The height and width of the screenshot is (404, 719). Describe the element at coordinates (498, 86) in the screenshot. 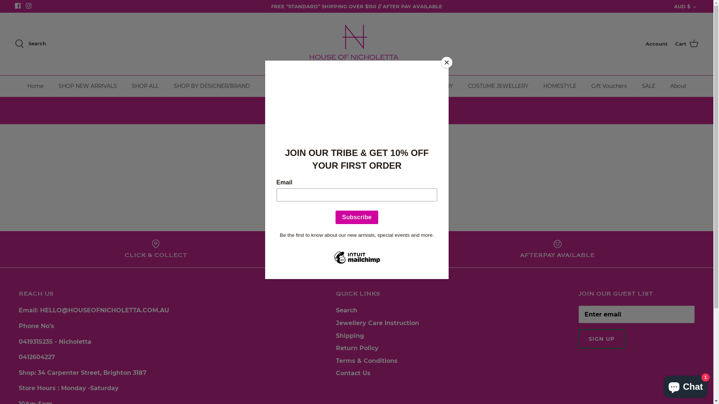

I see `COSTUME JEWELLERY` at that location.